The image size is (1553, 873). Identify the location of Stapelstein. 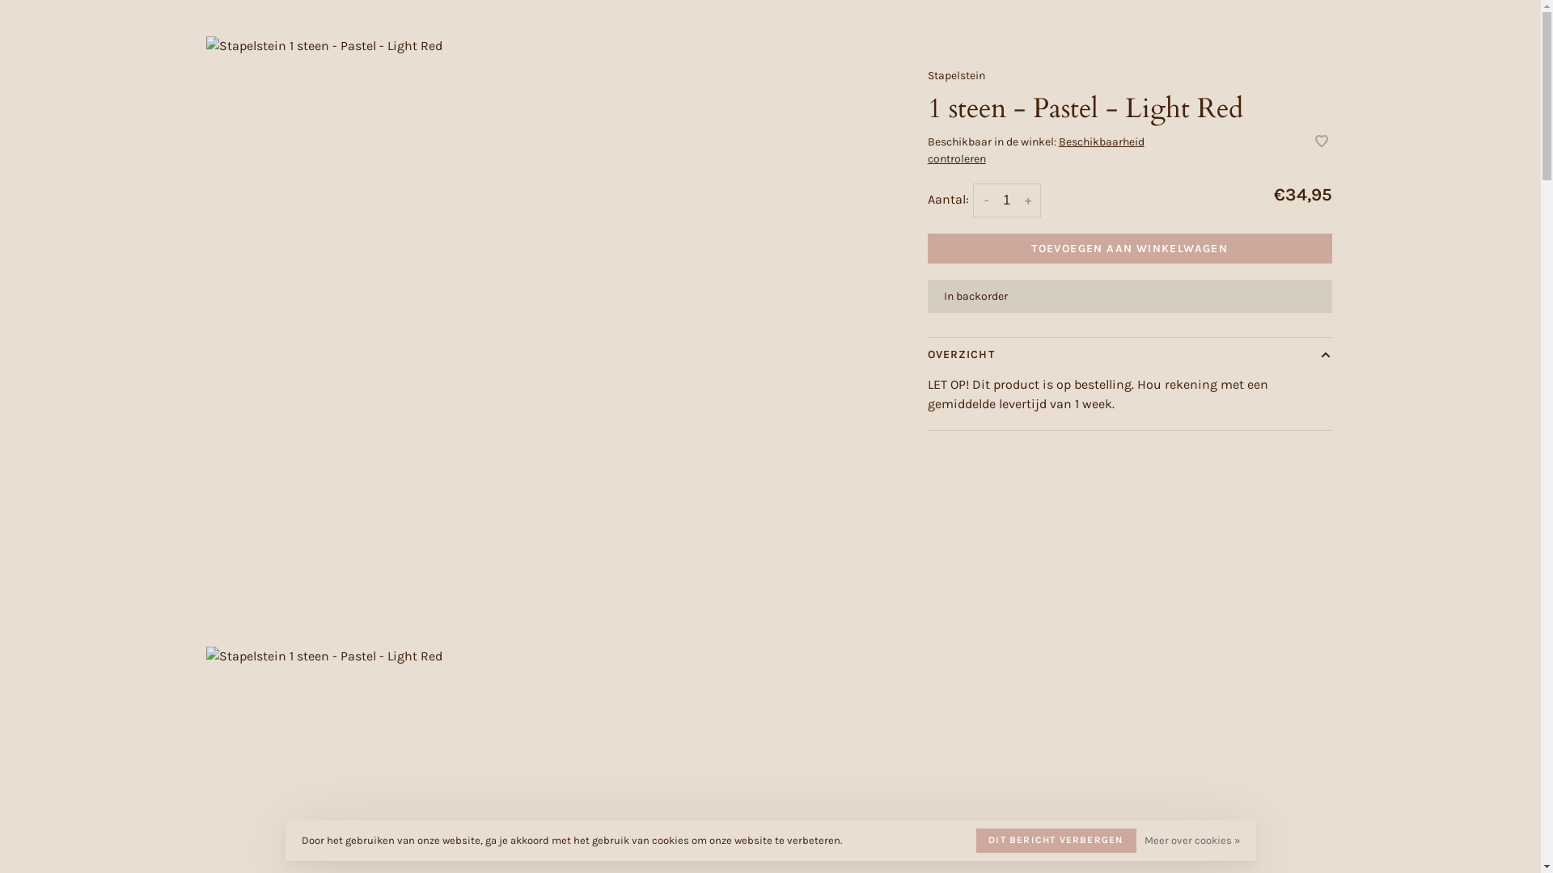
(956, 76).